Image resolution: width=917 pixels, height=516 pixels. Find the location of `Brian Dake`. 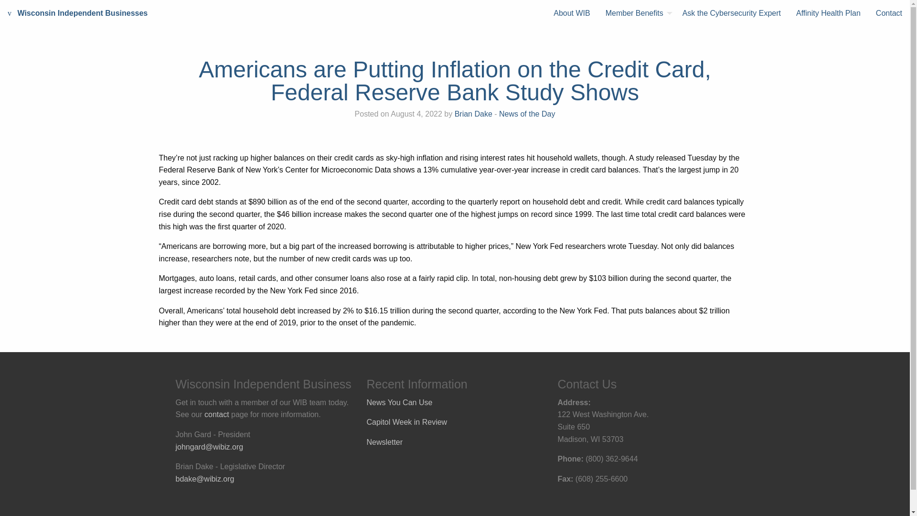

Brian Dake is located at coordinates (474, 114).